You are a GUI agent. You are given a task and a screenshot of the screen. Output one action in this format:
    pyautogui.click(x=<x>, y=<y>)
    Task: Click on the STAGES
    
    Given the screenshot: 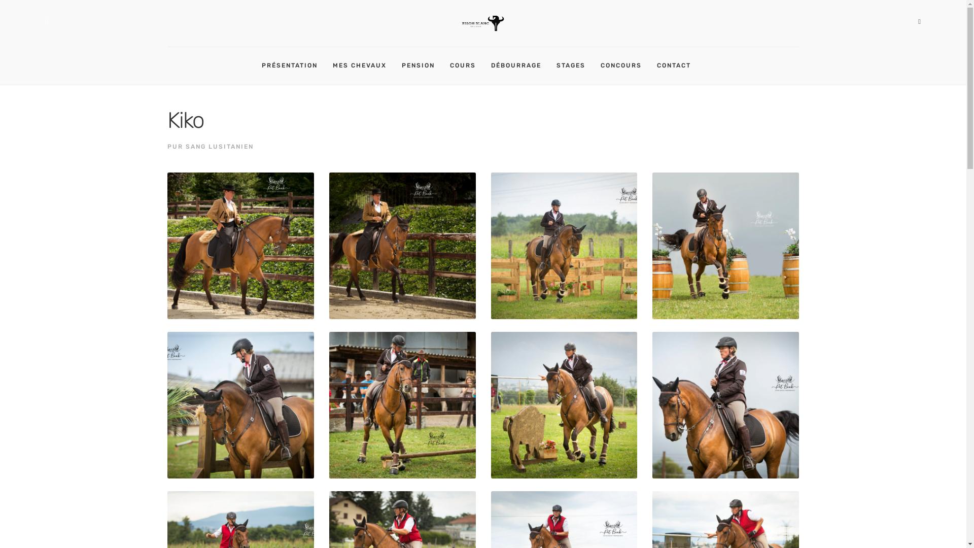 What is the action you would take?
    pyautogui.click(x=575, y=66)
    